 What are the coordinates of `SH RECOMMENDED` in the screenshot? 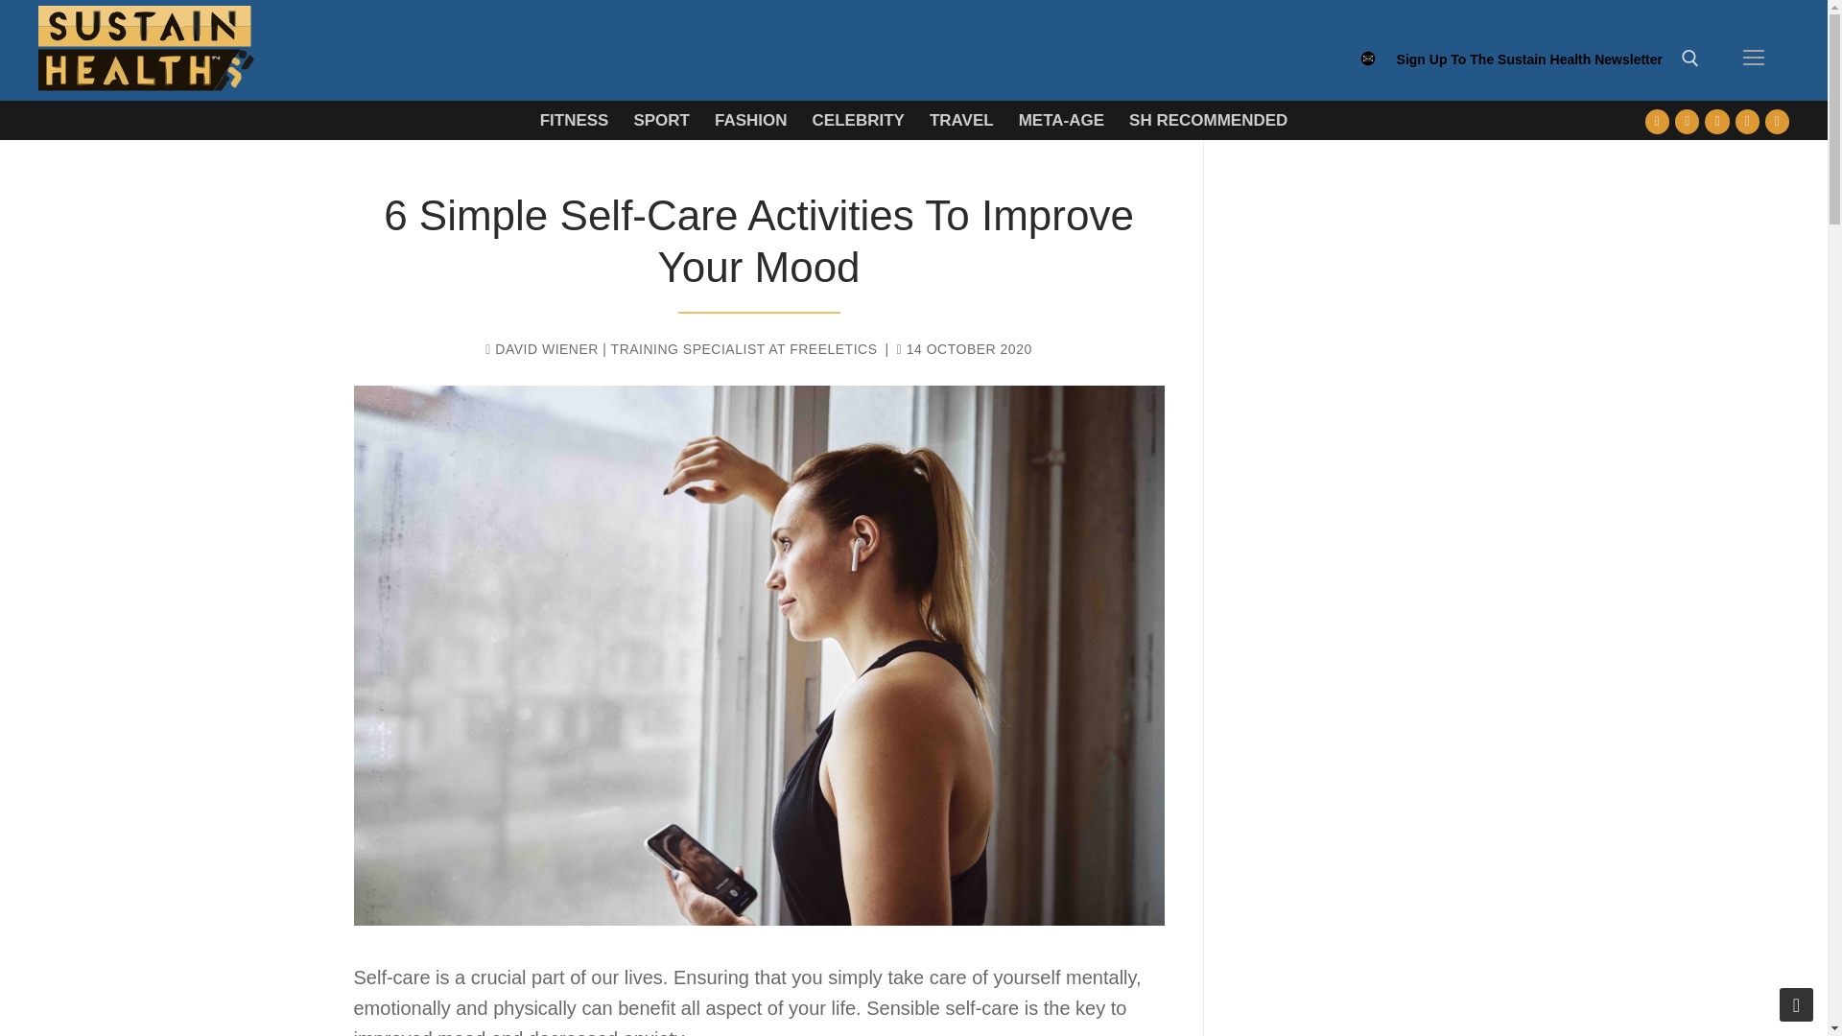 It's located at (1208, 119).